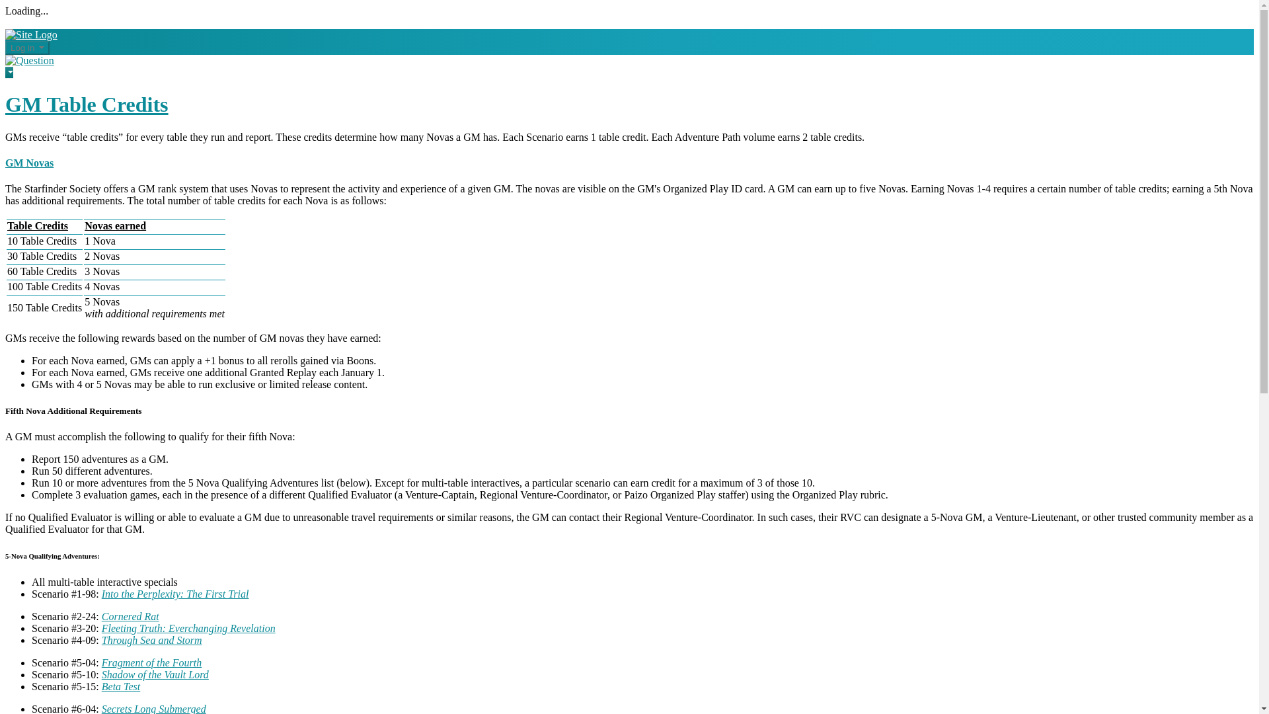 This screenshot has width=1269, height=714. I want to click on Secrets Long Submerged, so click(153, 709).